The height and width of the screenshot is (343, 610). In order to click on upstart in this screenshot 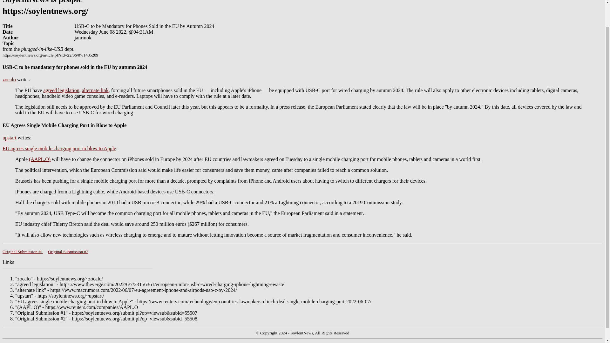, I will do `click(9, 138)`.